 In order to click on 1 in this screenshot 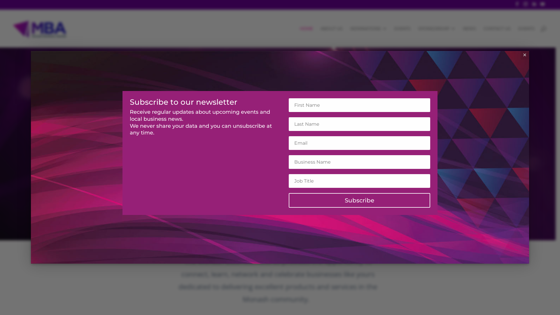, I will do `click(271, 229)`.